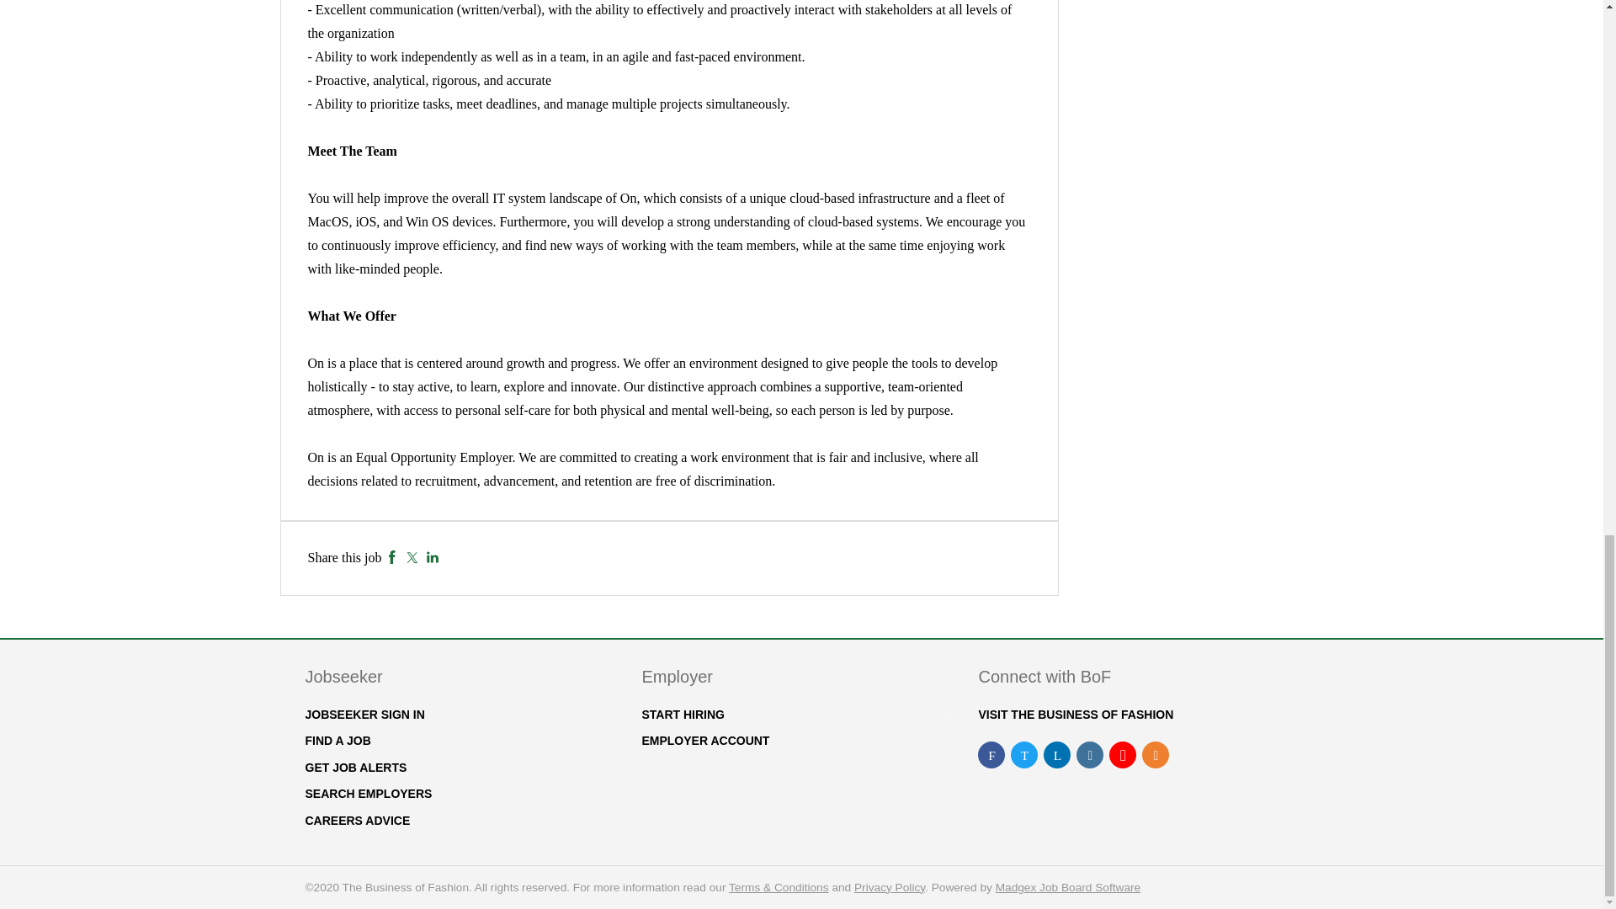  What do you see at coordinates (355, 768) in the screenshot?
I see `GET JOB ALERTS` at bounding box center [355, 768].